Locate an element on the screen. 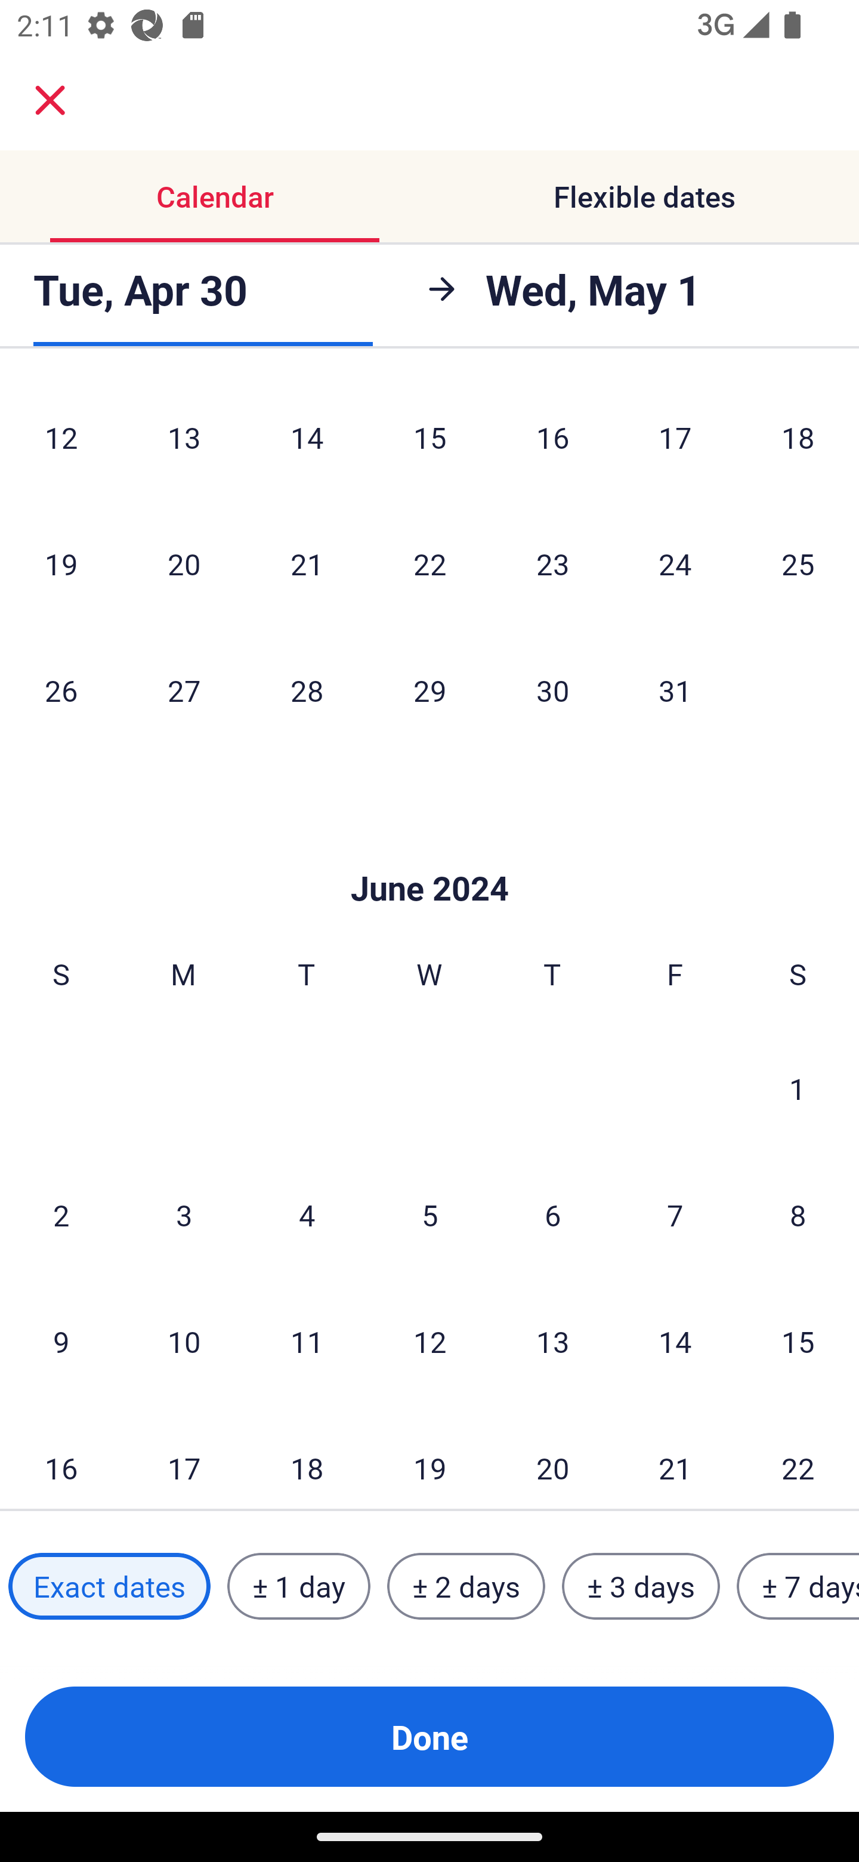 This screenshot has width=859, height=1862. 18 Tuesday, June 18, 2024 is located at coordinates (307, 1457).